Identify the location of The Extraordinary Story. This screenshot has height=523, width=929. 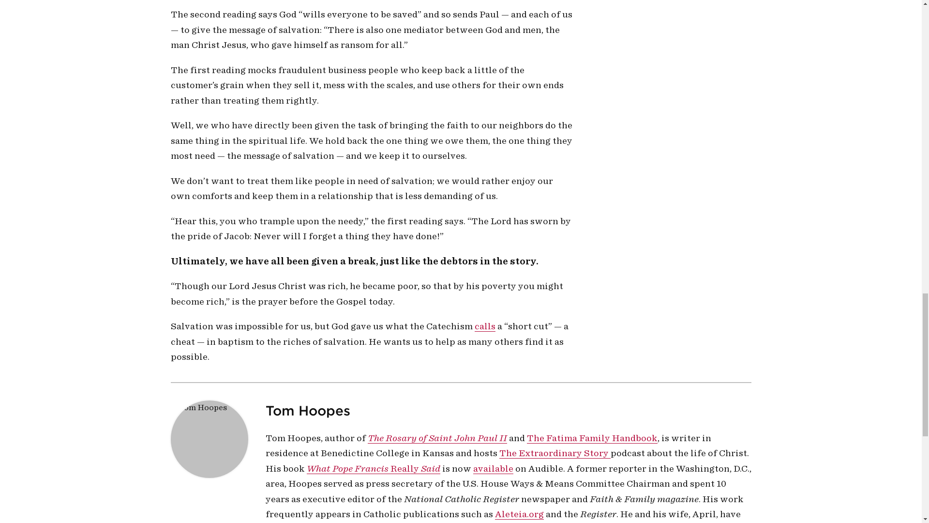
(554, 453).